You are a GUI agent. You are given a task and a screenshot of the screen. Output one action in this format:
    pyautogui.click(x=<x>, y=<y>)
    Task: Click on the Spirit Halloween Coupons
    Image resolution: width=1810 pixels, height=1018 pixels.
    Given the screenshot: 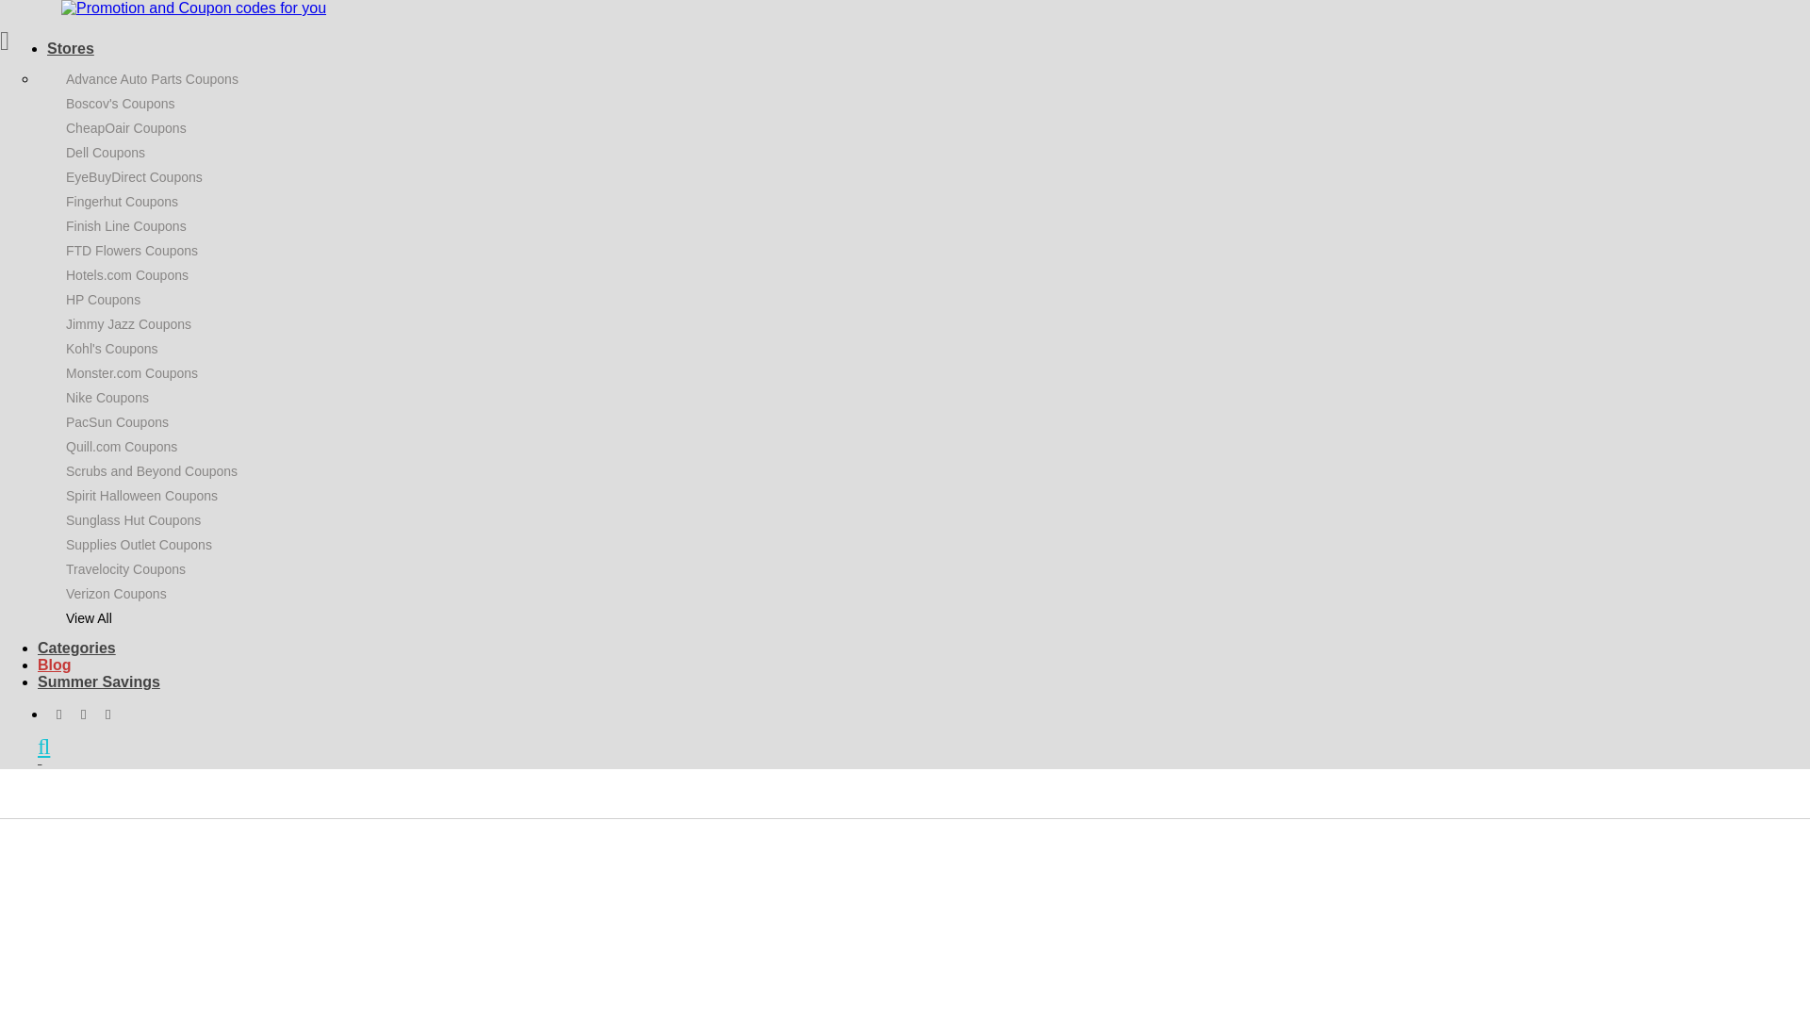 What is the action you would take?
    pyautogui.click(x=141, y=496)
    